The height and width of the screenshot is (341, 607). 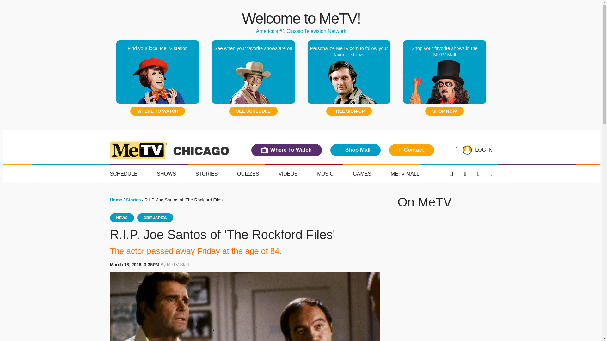 I want to click on Personalize MeTV.com to follow your favorite shows, so click(x=348, y=72).